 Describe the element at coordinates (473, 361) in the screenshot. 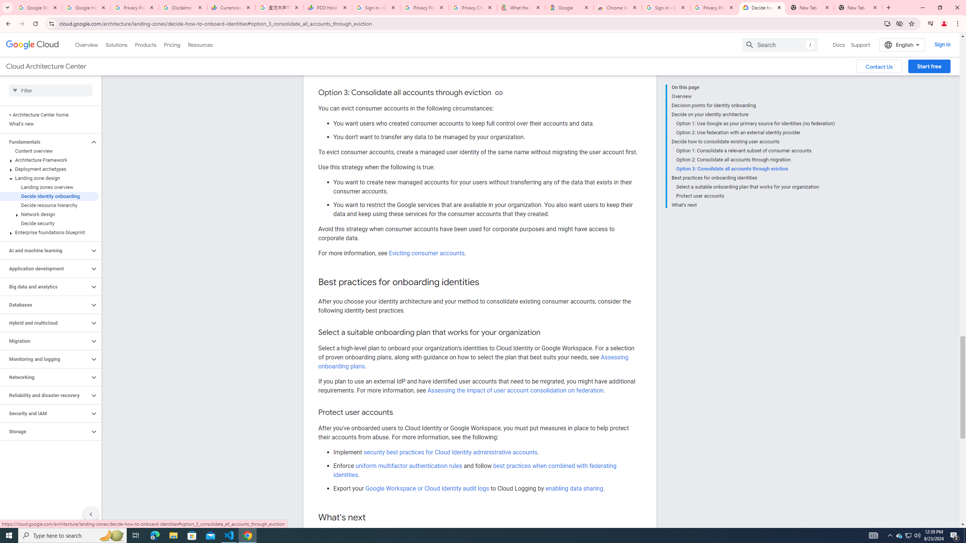

I see `Assessing onboarding plans` at that location.